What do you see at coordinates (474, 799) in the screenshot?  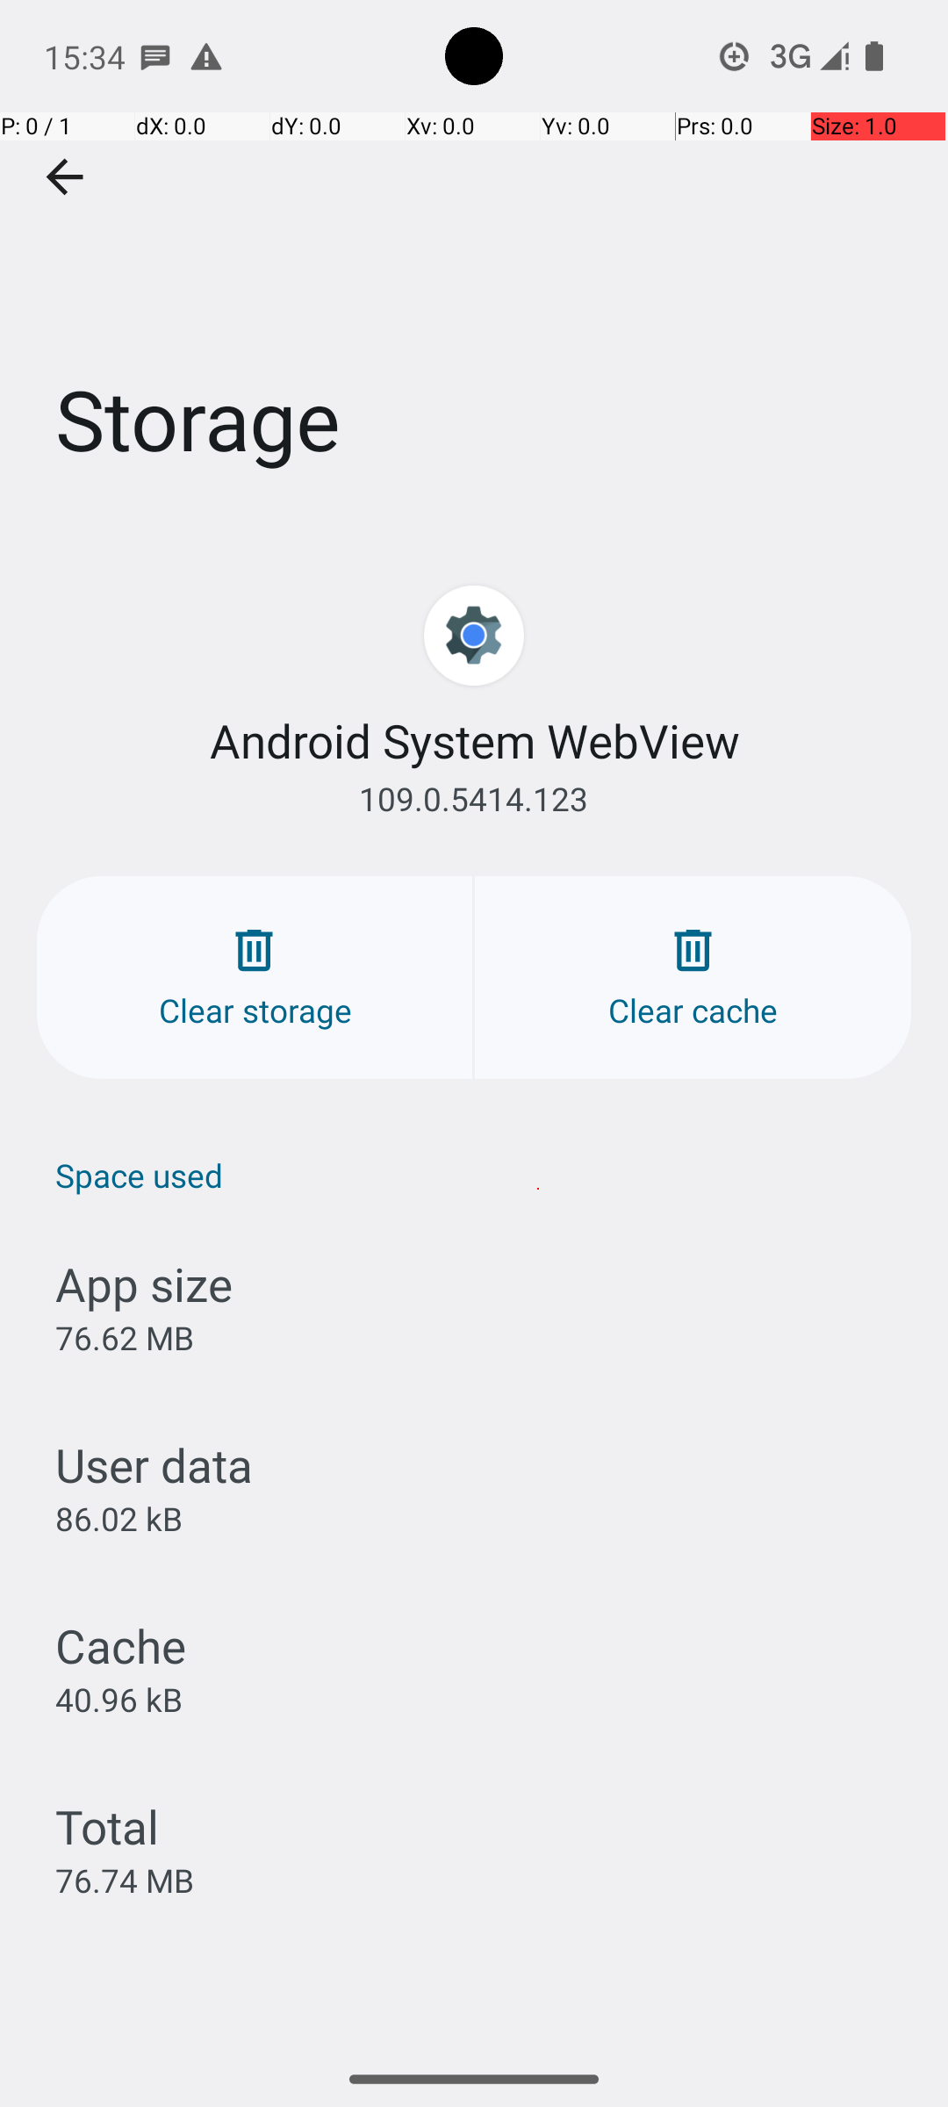 I see `109.0.5414.123` at bounding box center [474, 799].